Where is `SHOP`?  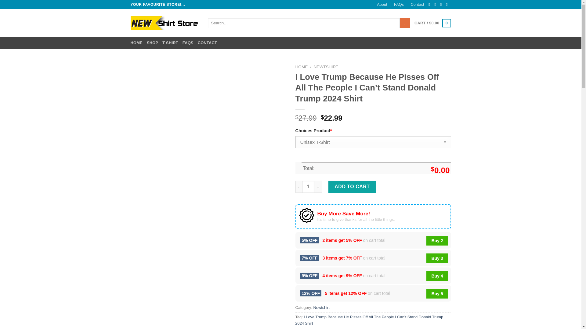
SHOP is located at coordinates (153, 43).